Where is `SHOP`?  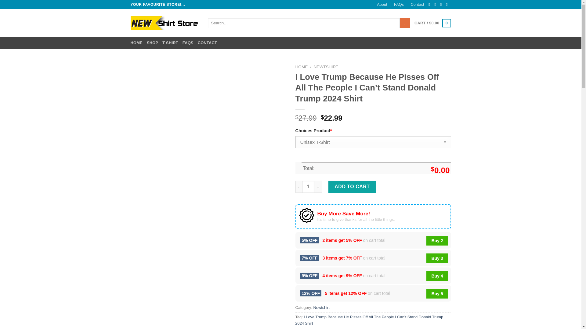
SHOP is located at coordinates (153, 43).